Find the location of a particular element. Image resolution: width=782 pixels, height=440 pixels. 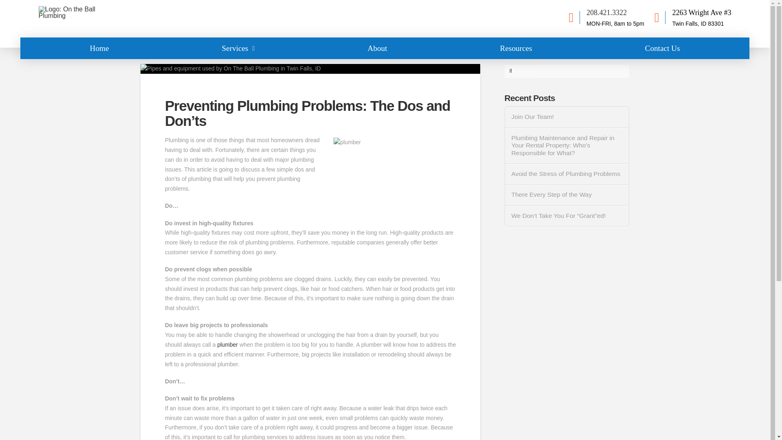

Services is located at coordinates (239, 48).